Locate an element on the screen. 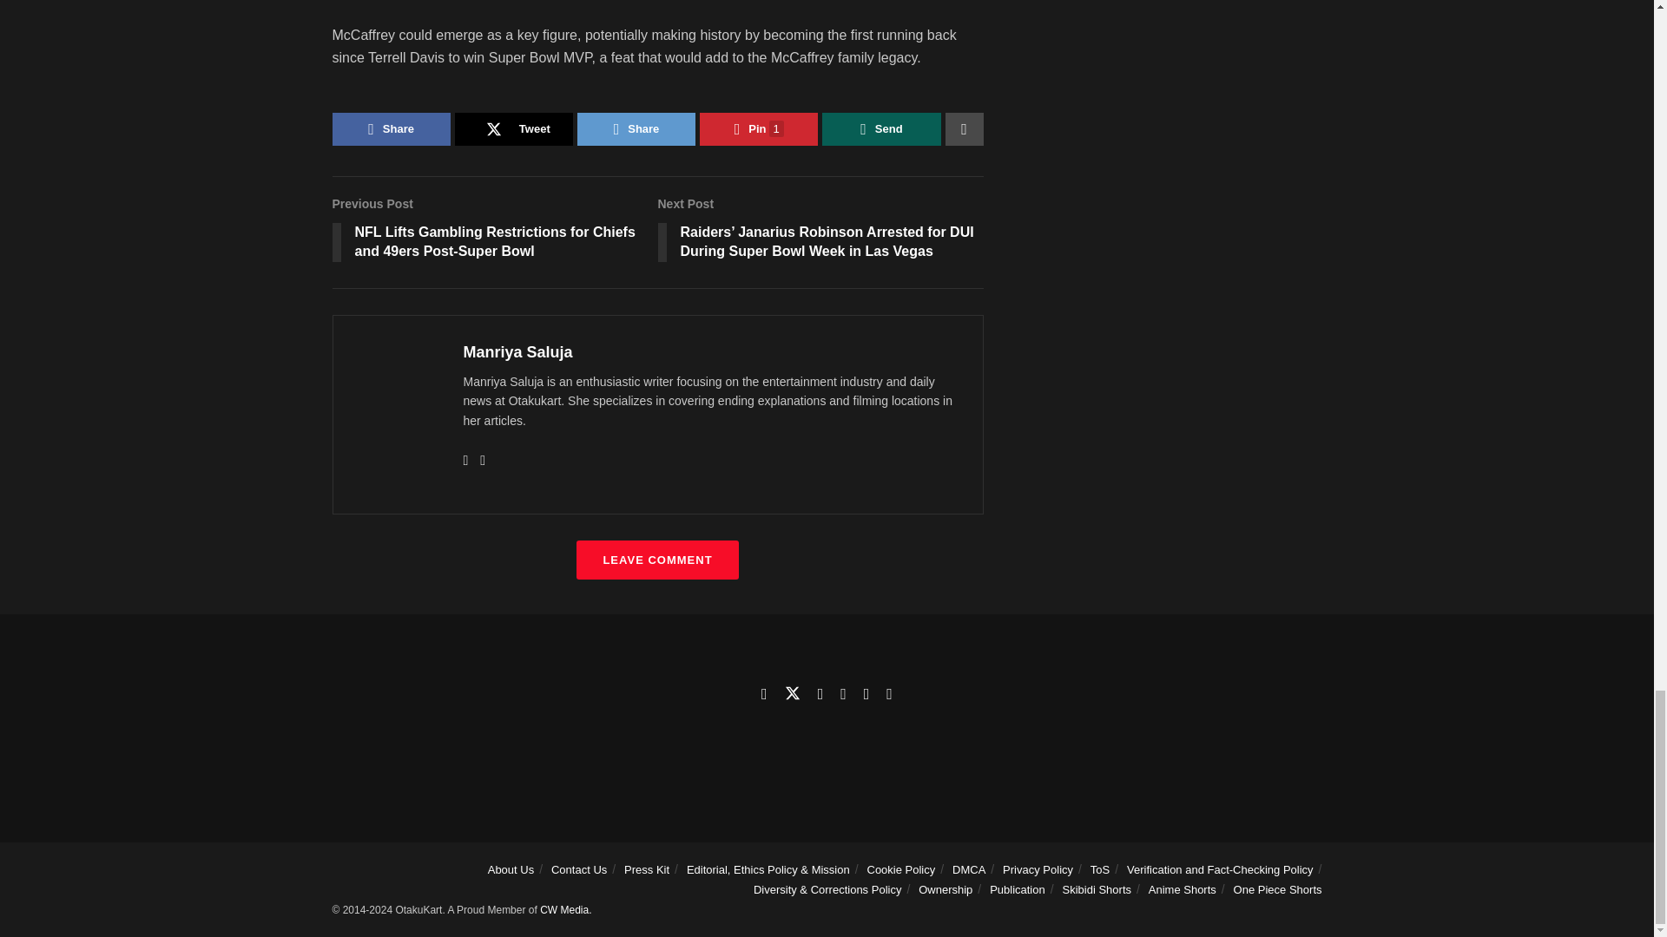 Image resolution: width=1667 pixels, height=937 pixels. Tweet is located at coordinates (514, 128).